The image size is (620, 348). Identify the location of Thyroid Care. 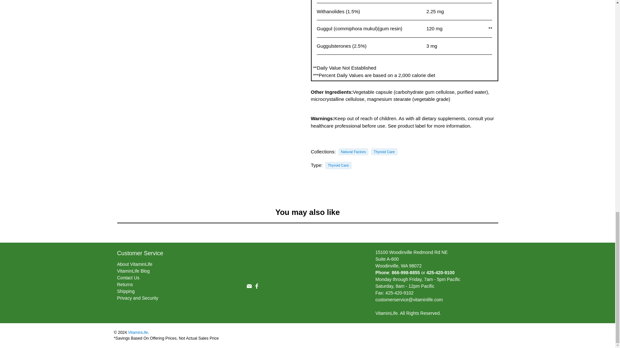
(338, 165).